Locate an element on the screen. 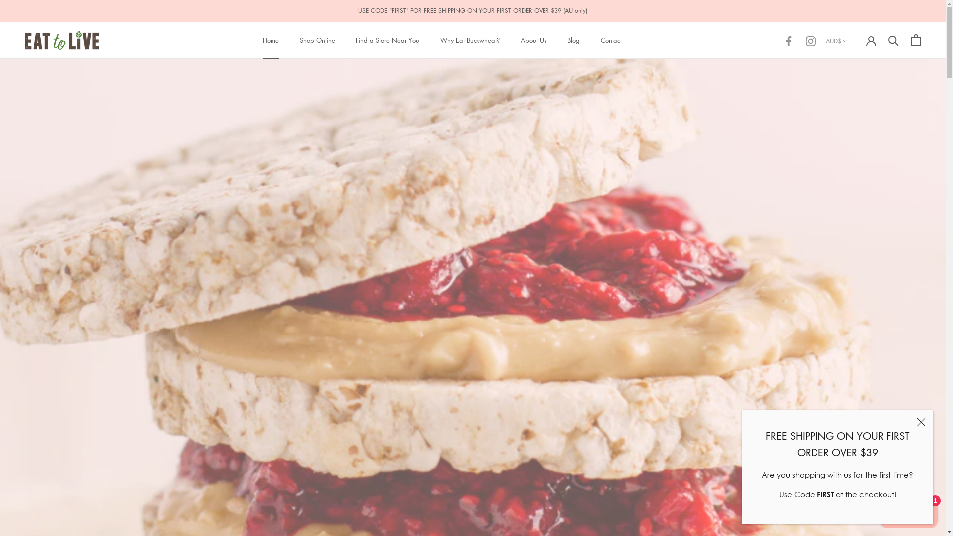 Image resolution: width=953 pixels, height=536 pixels. BDT is located at coordinates (855, 211).